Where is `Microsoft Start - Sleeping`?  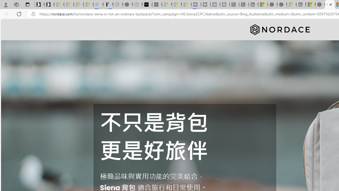 Microsoft Start - Sleeping is located at coordinates (177, 5).